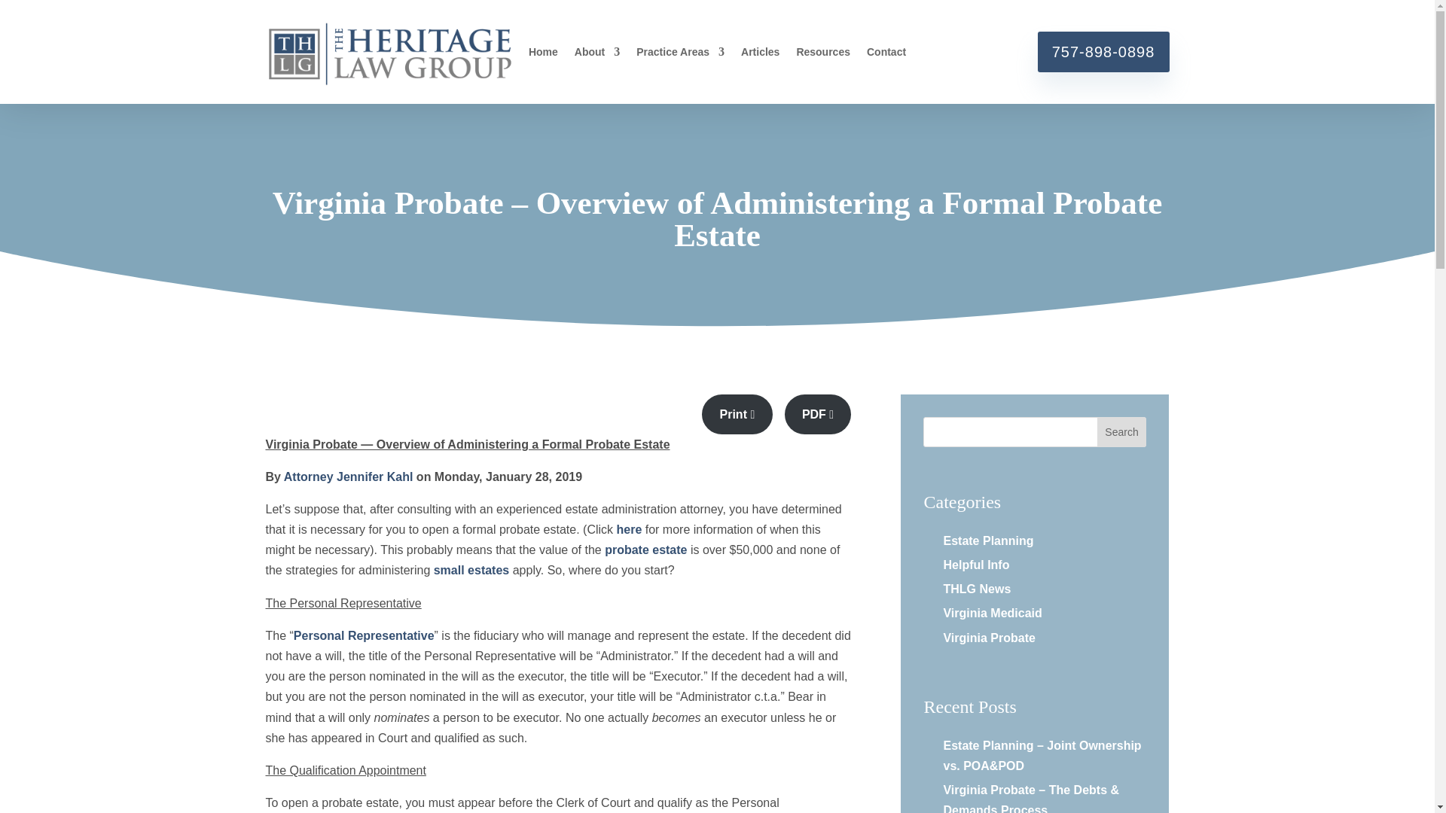 Image resolution: width=1446 pixels, height=813 pixels. Describe the element at coordinates (1104, 51) in the screenshot. I see `757-898-0898` at that location.